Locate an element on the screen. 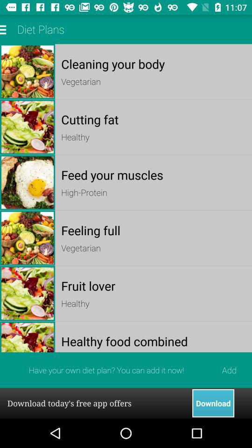 This screenshot has height=448, width=252. scroll until healthy food combined app is located at coordinates (153, 341).